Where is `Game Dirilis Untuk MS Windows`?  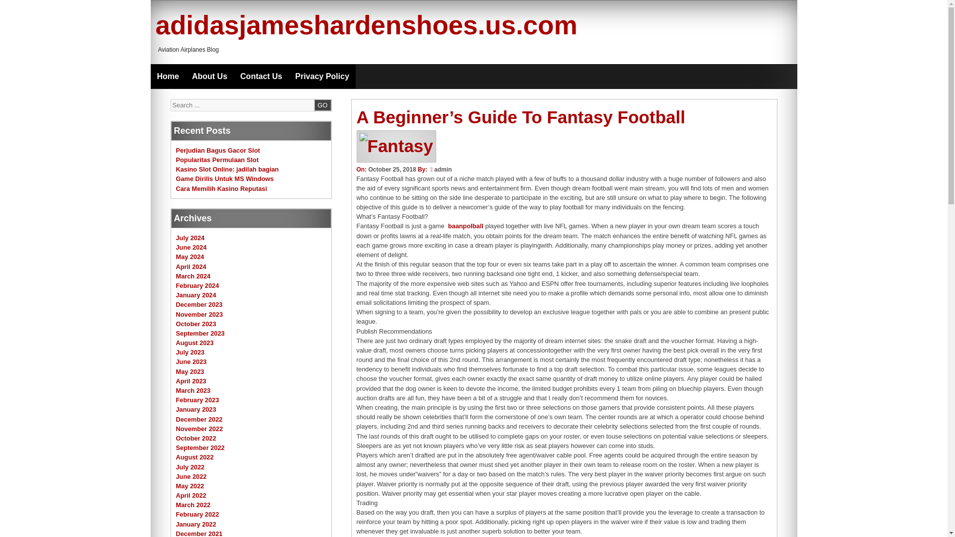
Game Dirilis Untuk MS Windows is located at coordinates (225, 179).